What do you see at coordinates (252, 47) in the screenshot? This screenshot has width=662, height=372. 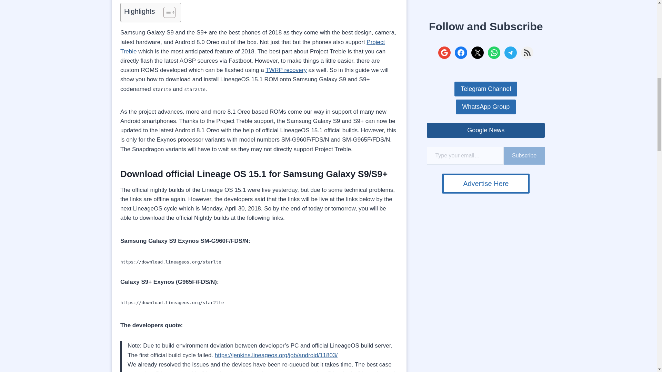 I see `Project Treble` at bounding box center [252, 47].